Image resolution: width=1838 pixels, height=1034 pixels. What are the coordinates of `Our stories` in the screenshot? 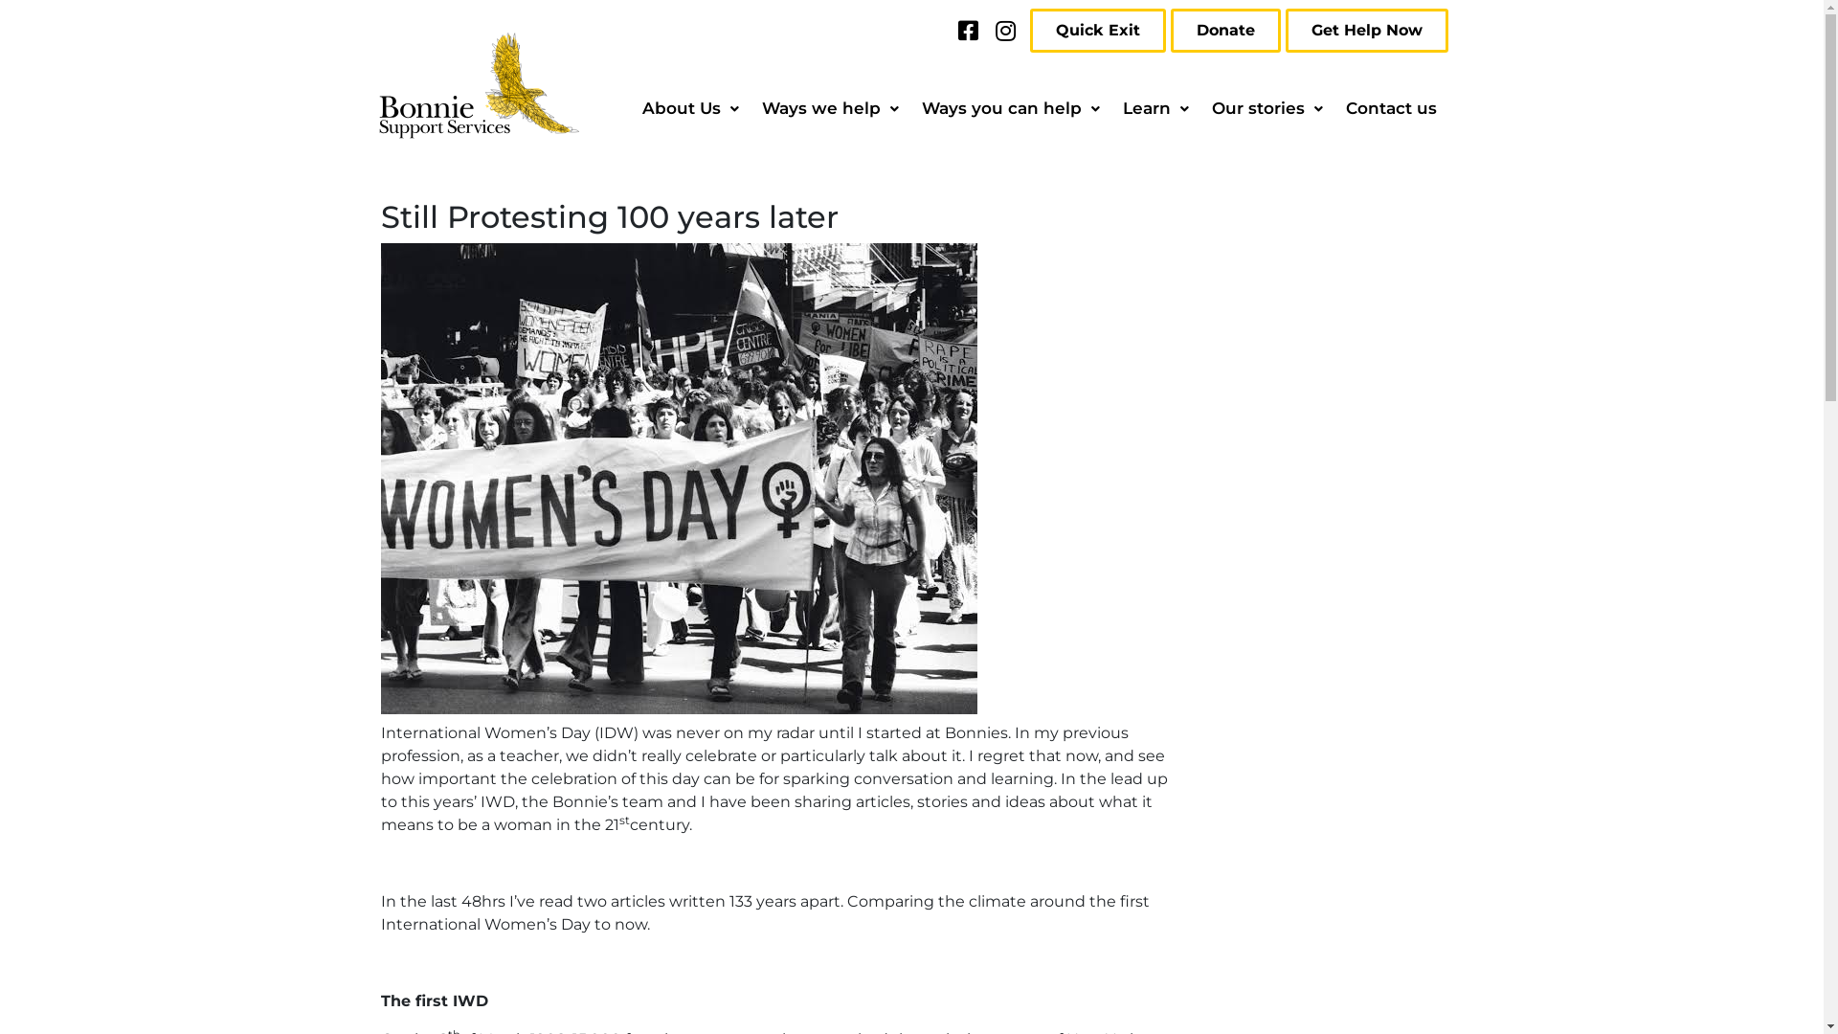 It's located at (1267, 109).